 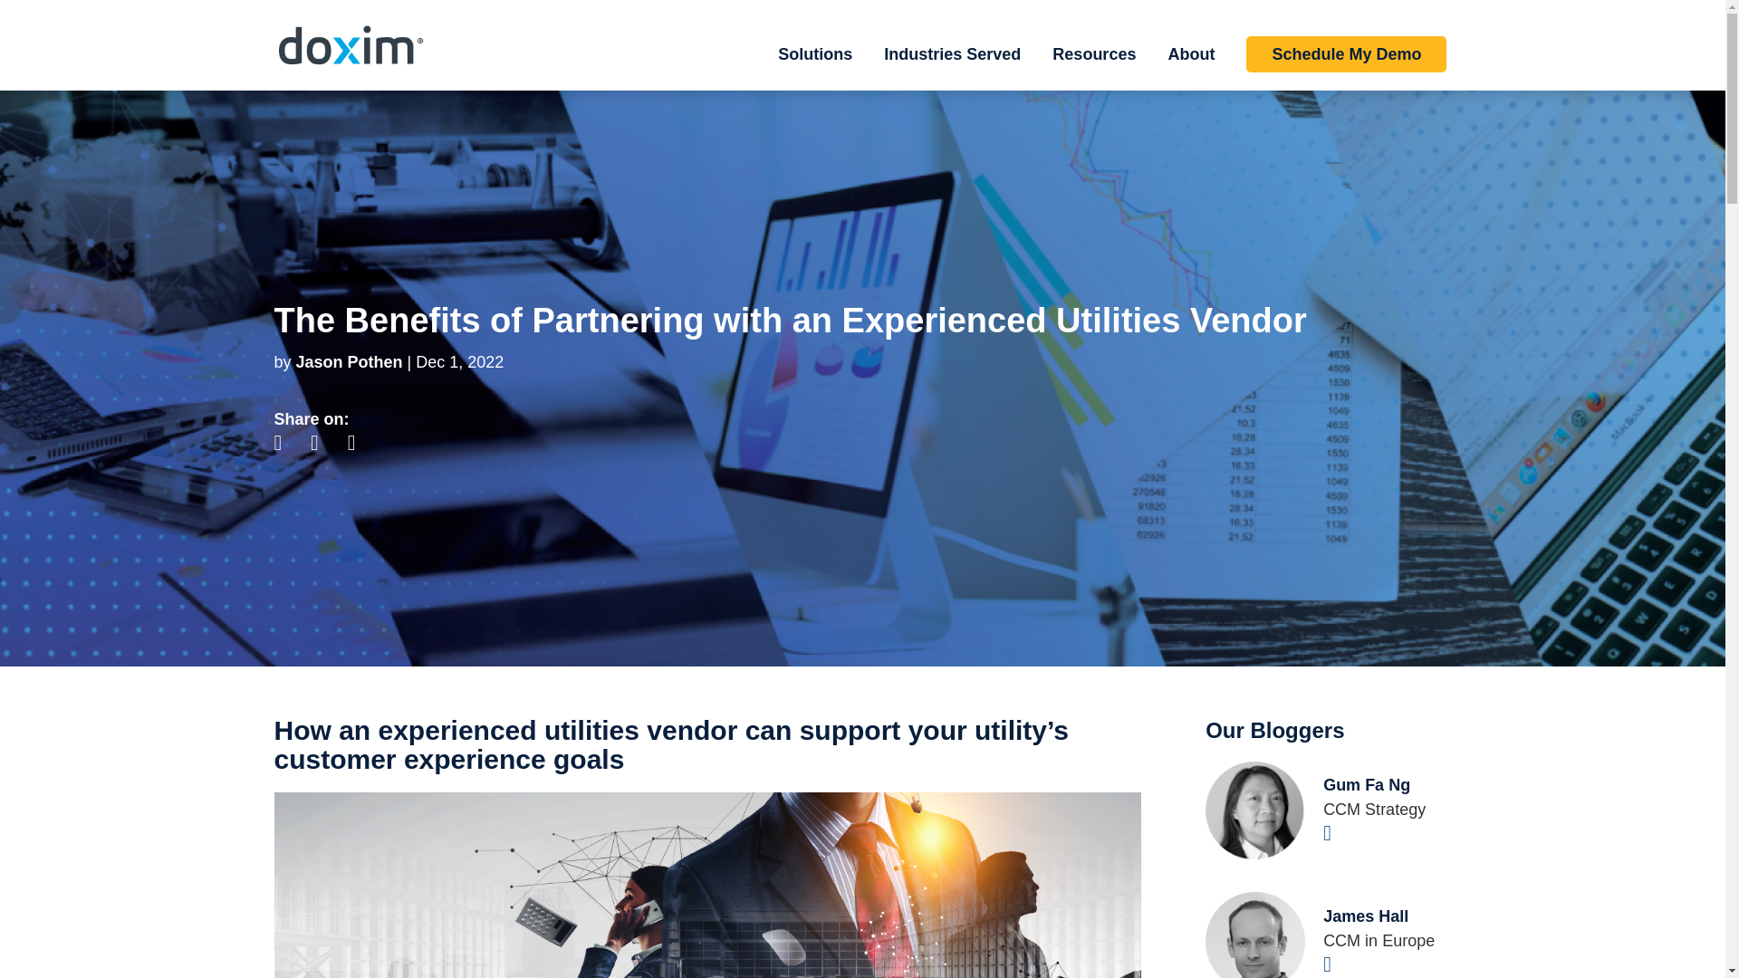 What do you see at coordinates (814, 69) in the screenshot?
I see `Solutions` at bounding box center [814, 69].